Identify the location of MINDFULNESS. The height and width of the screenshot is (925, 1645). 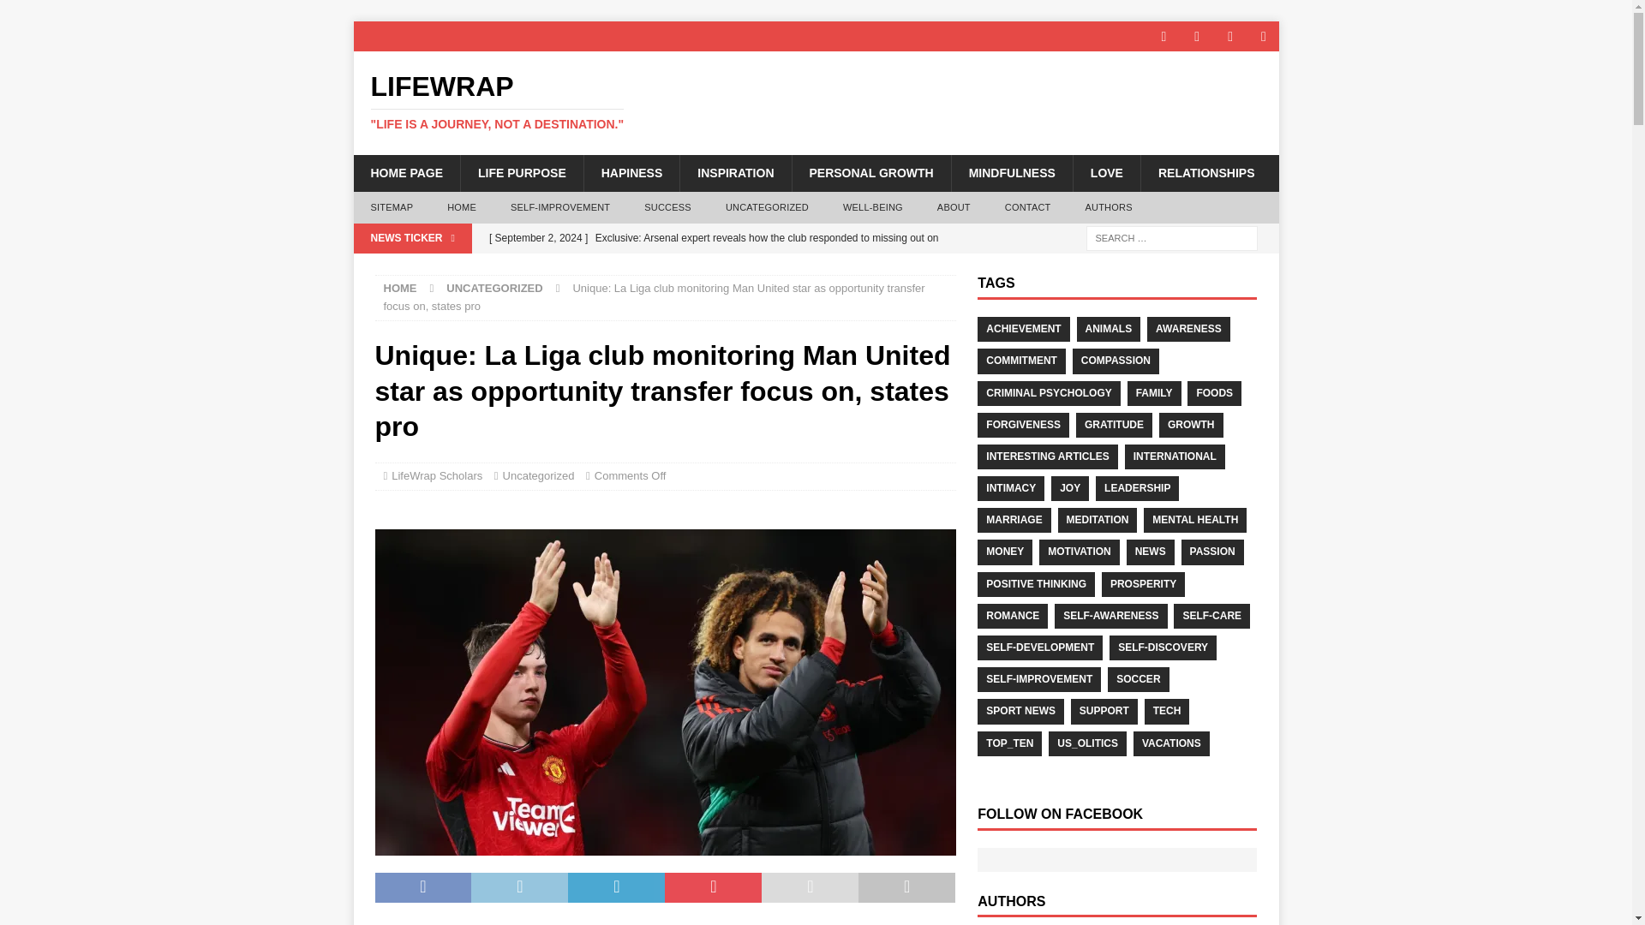
(1011, 173).